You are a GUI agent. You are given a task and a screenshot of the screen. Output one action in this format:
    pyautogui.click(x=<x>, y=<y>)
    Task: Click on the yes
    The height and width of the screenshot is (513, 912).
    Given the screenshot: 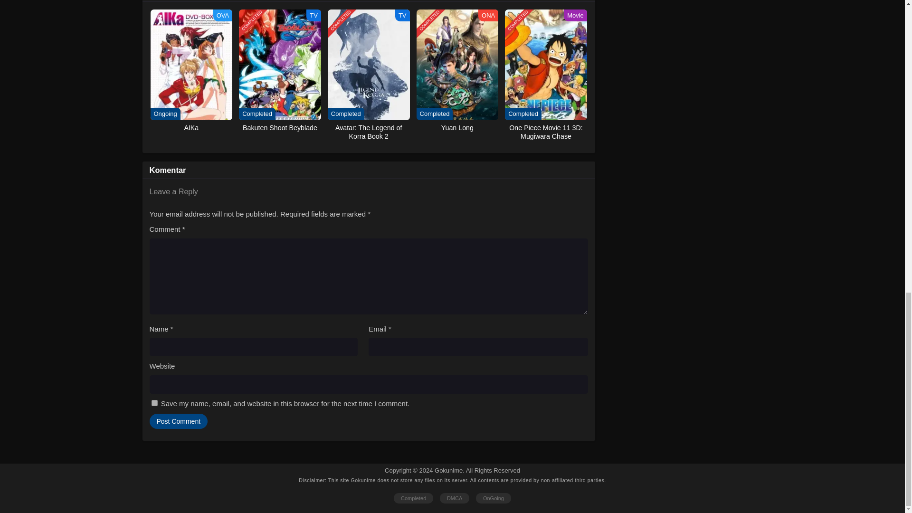 What is the action you would take?
    pyautogui.click(x=154, y=403)
    